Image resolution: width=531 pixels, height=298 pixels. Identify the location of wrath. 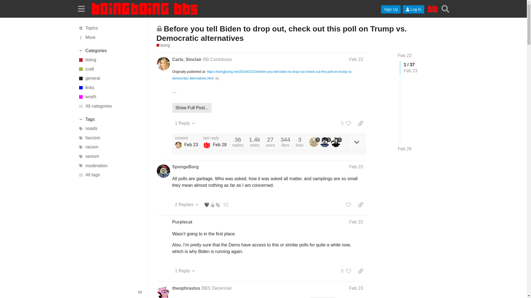
(110, 97).